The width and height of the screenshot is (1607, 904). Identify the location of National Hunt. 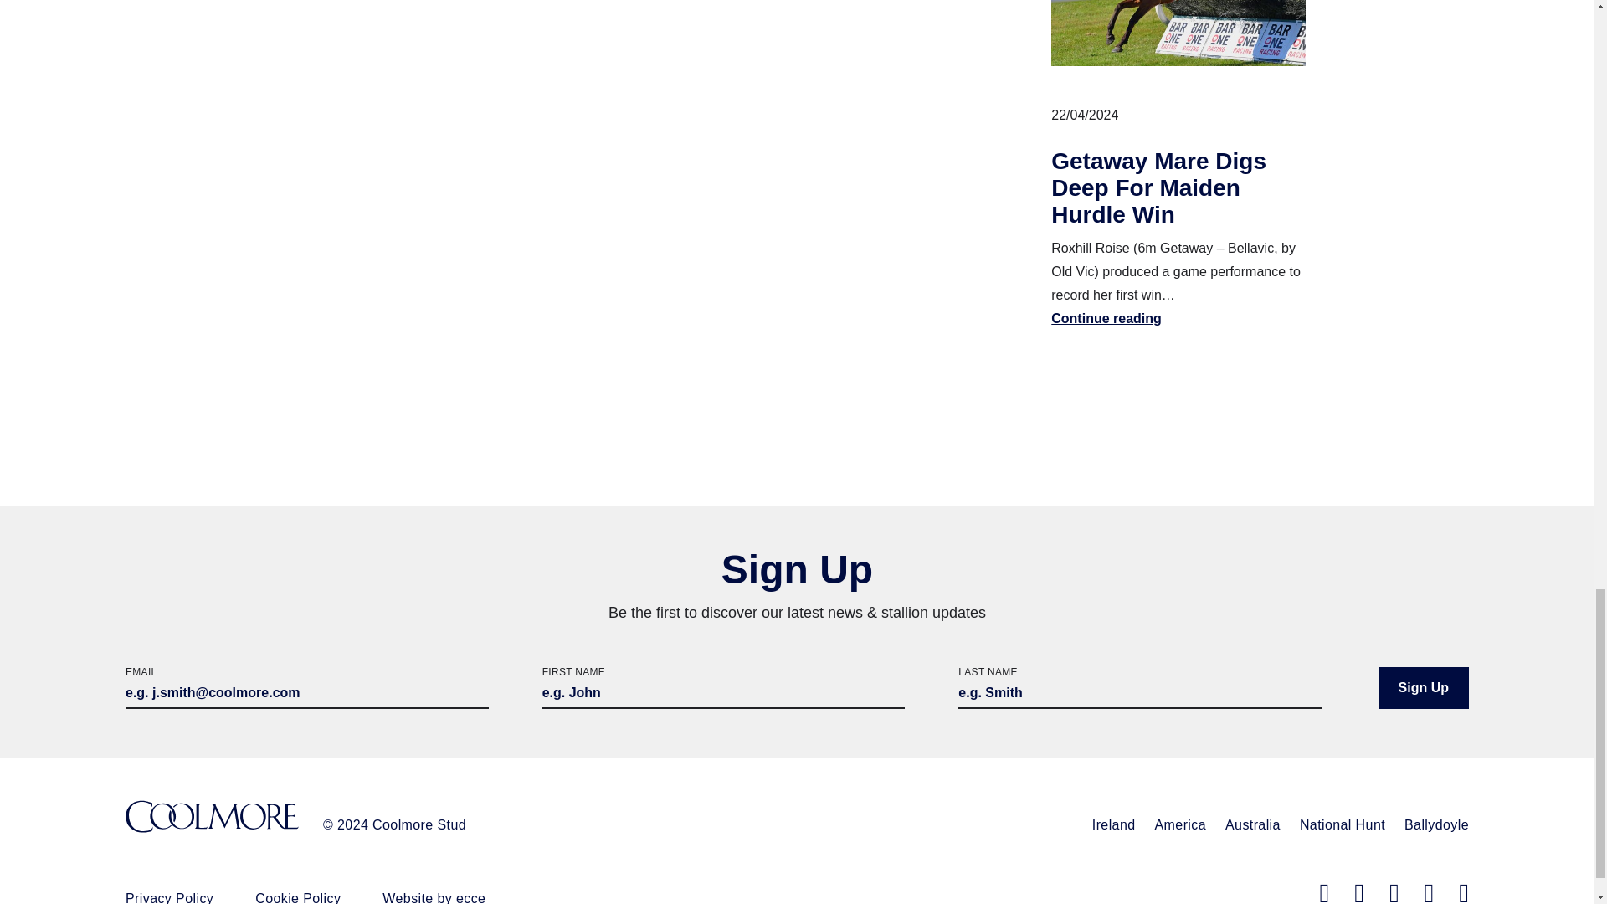
(1343, 824).